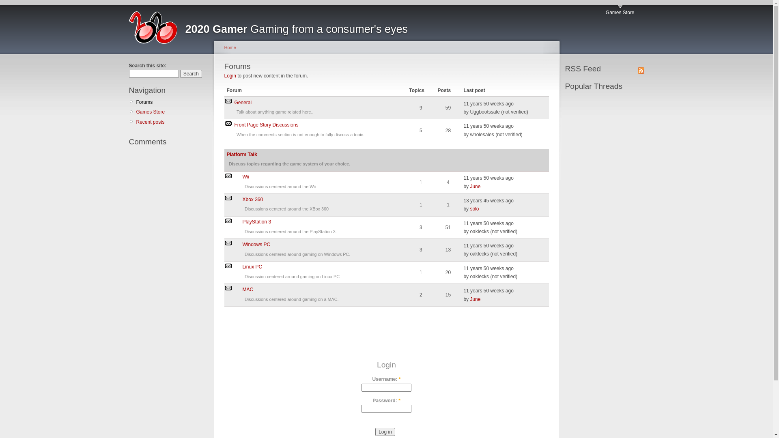 The height and width of the screenshot is (438, 779). Describe the element at coordinates (256, 245) in the screenshot. I see `Windows PC` at that location.